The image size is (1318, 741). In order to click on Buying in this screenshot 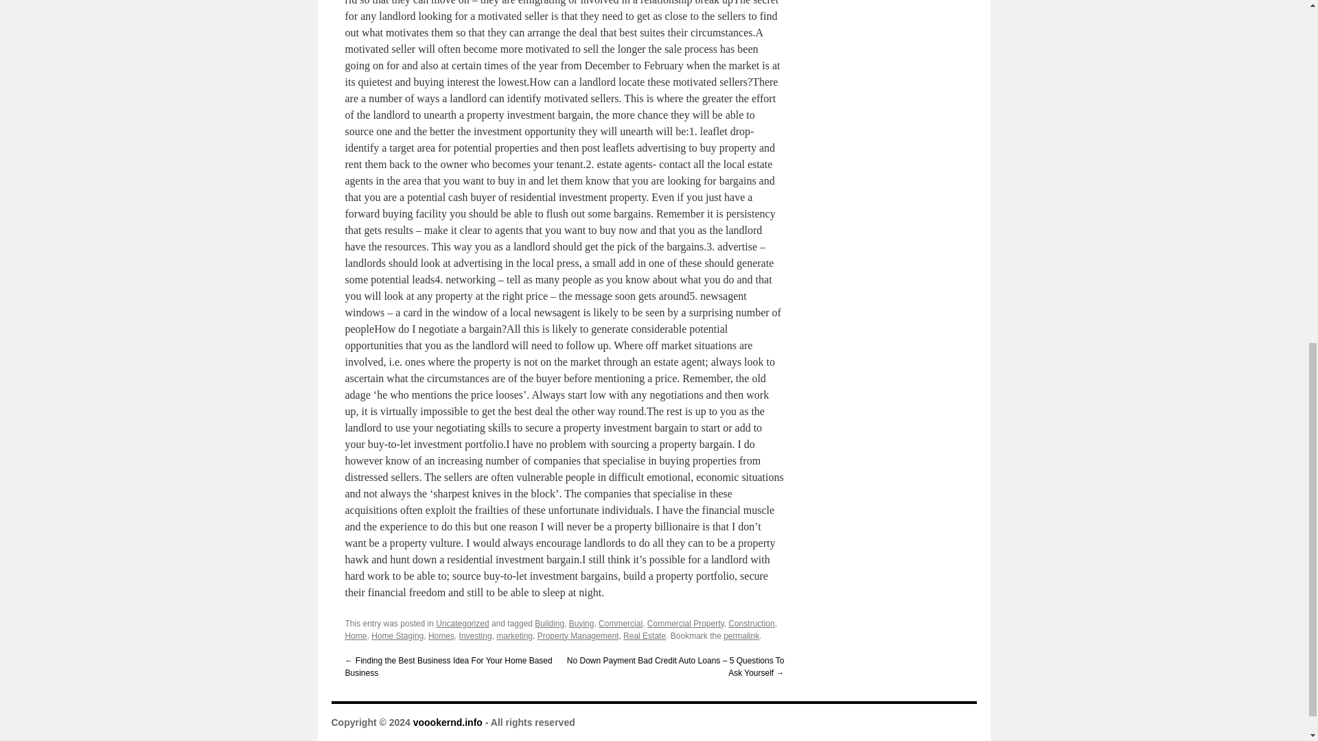, I will do `click(581, 623)`.